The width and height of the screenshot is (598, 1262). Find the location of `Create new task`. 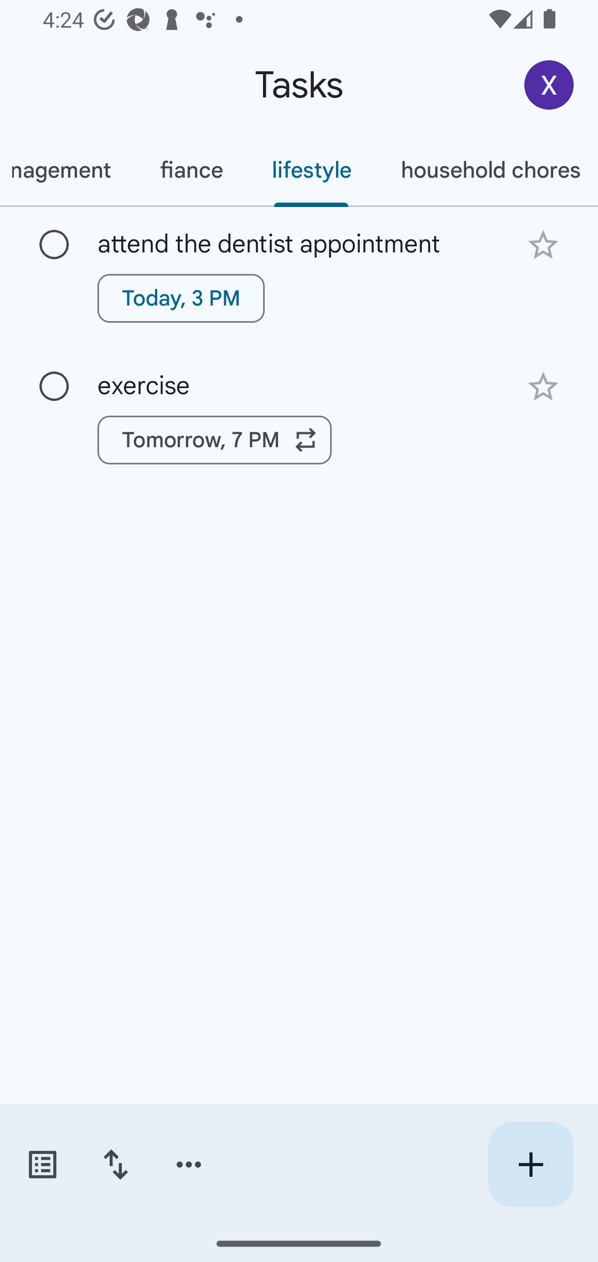

Create new task is located at coordinates (530, 1165).